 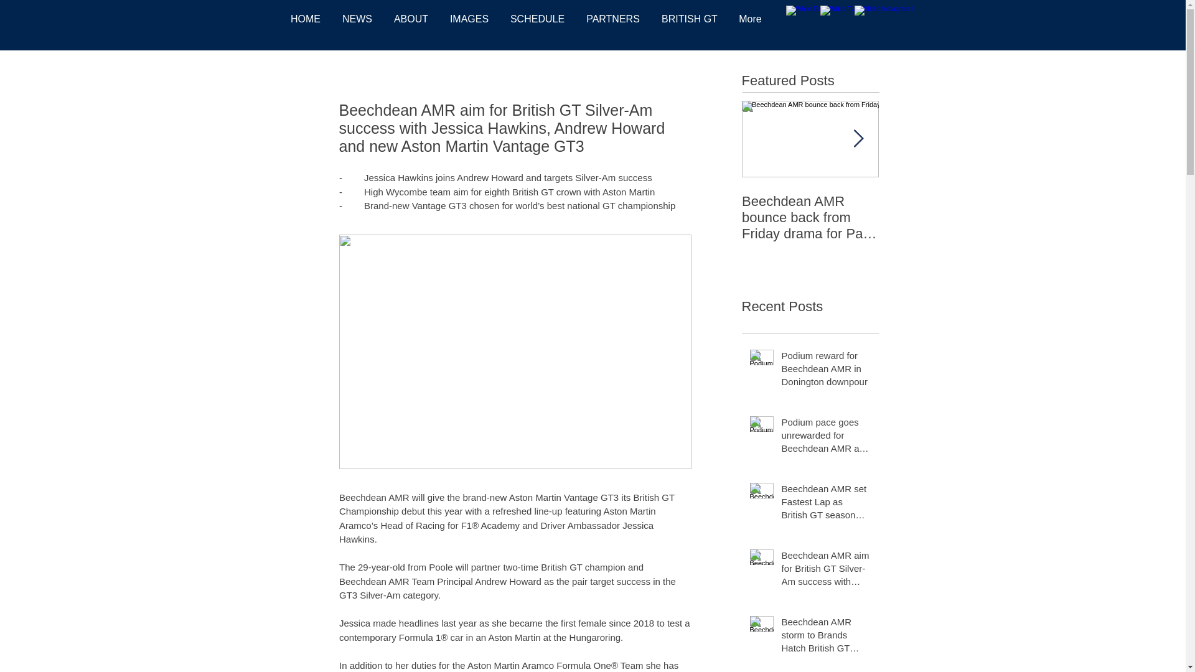 I want to click on ABOUT, so click(x=411, y=19).